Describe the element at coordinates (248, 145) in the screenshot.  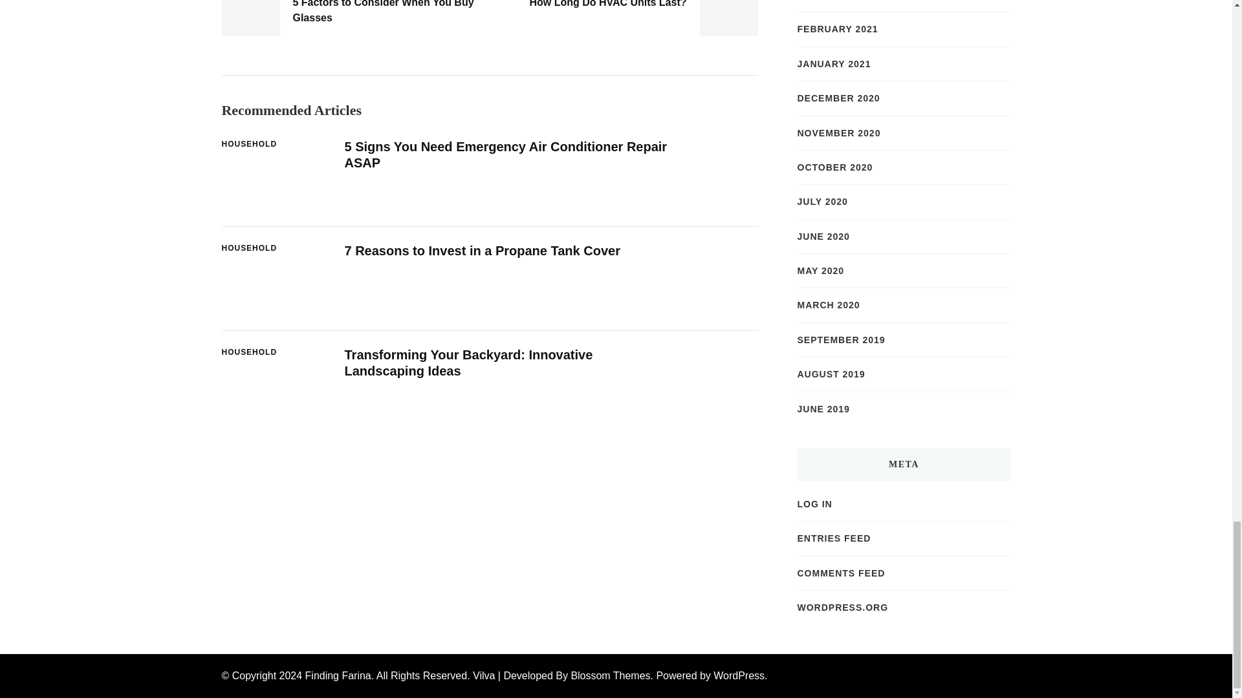
I see `HOUSEHOLD` at that location.